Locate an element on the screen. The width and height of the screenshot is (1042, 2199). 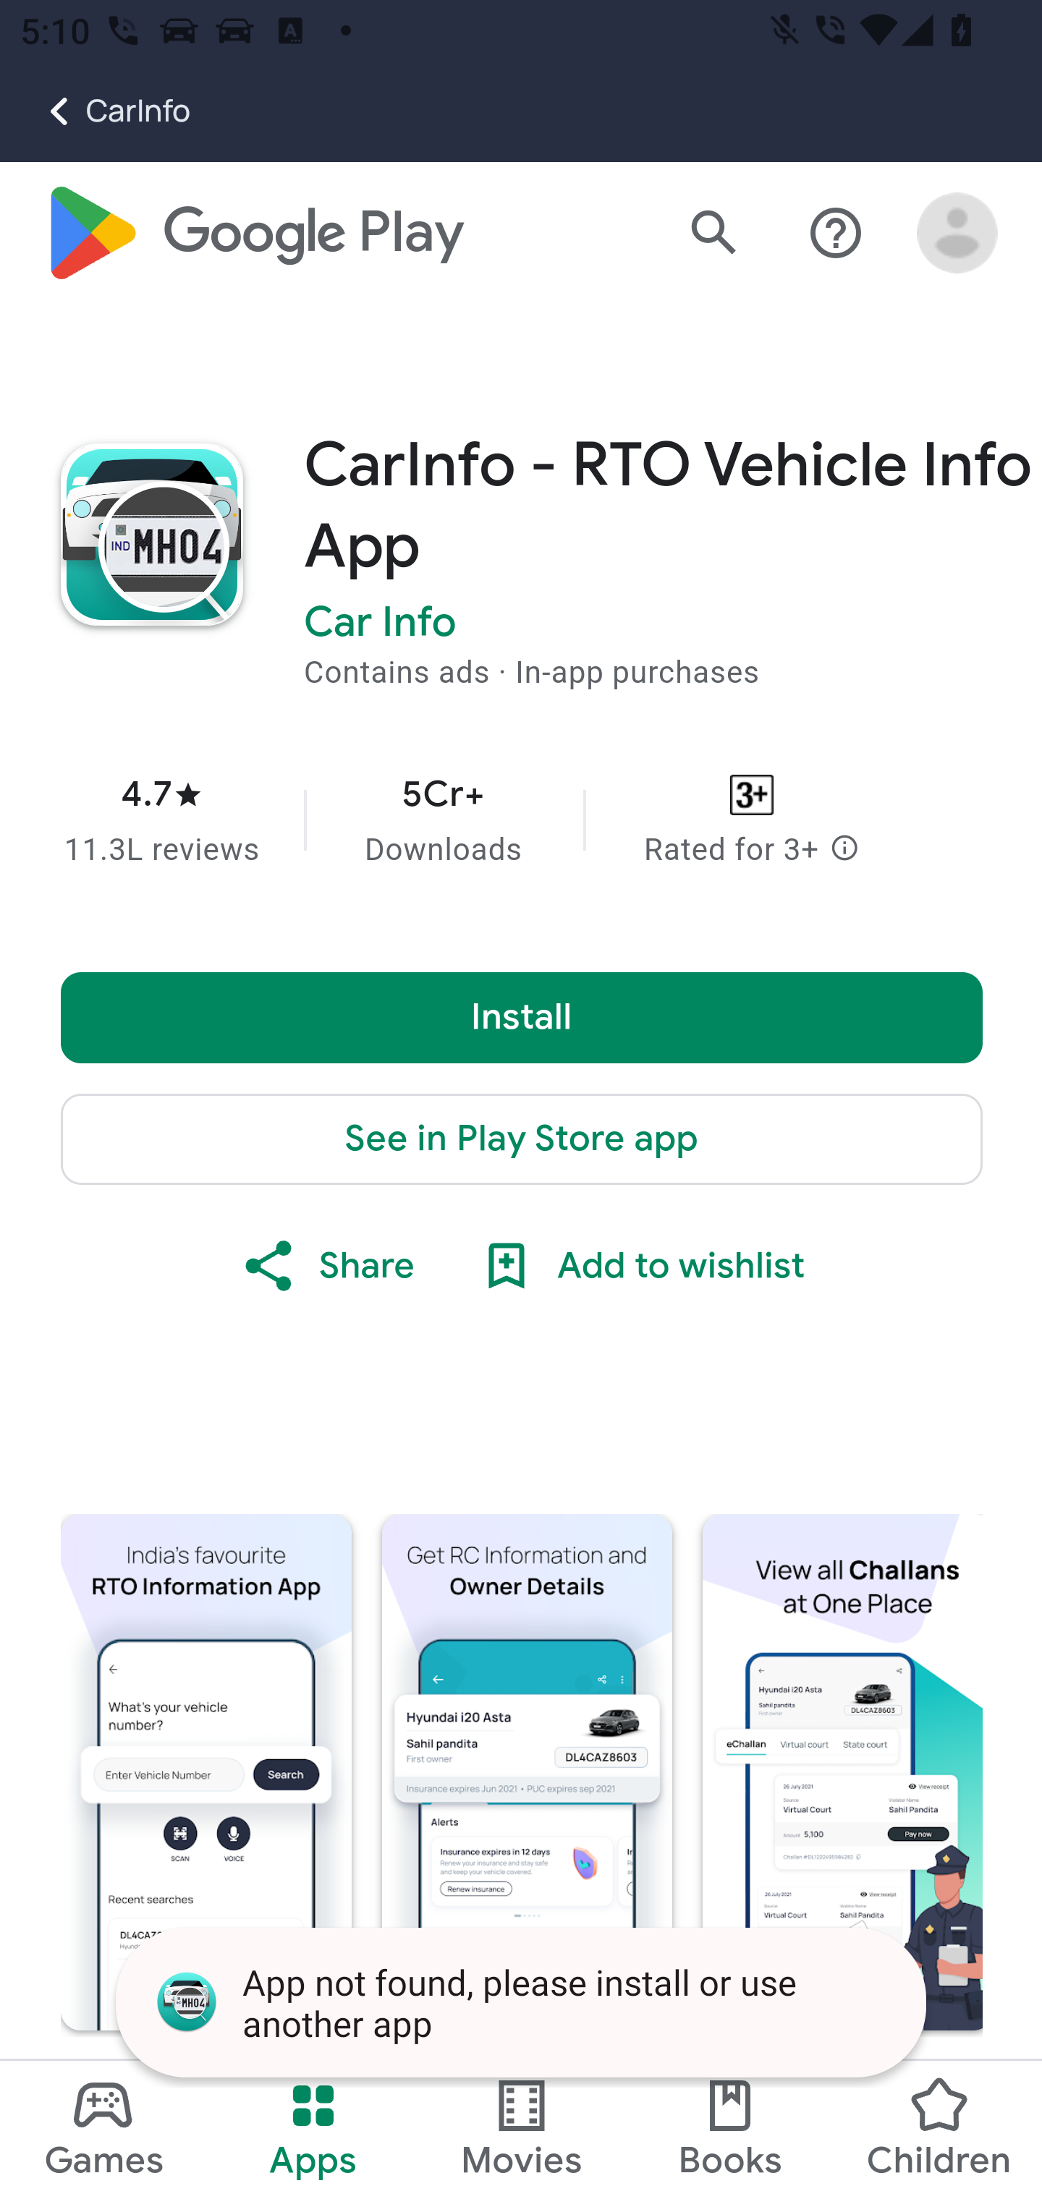
Children is located at coordinates (937, 2130).